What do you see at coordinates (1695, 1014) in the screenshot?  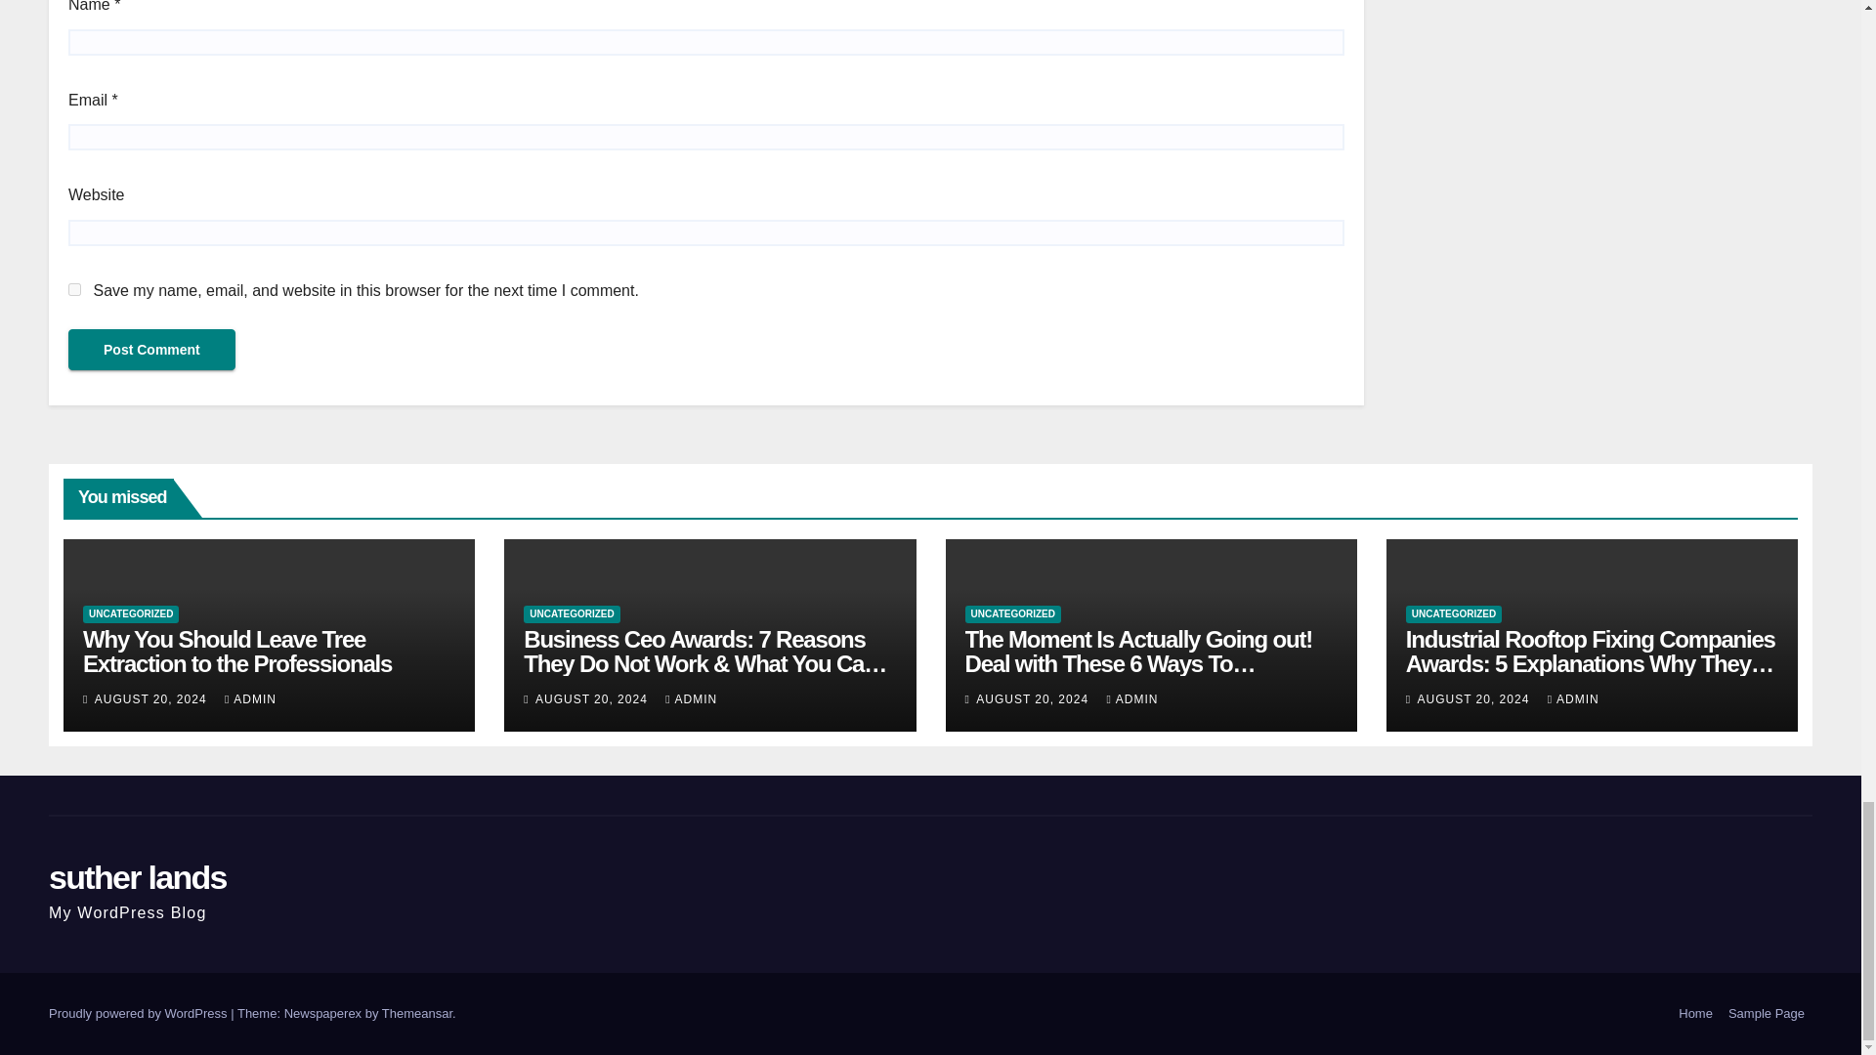 I see `Home` at bounding box center [1695, 1014].